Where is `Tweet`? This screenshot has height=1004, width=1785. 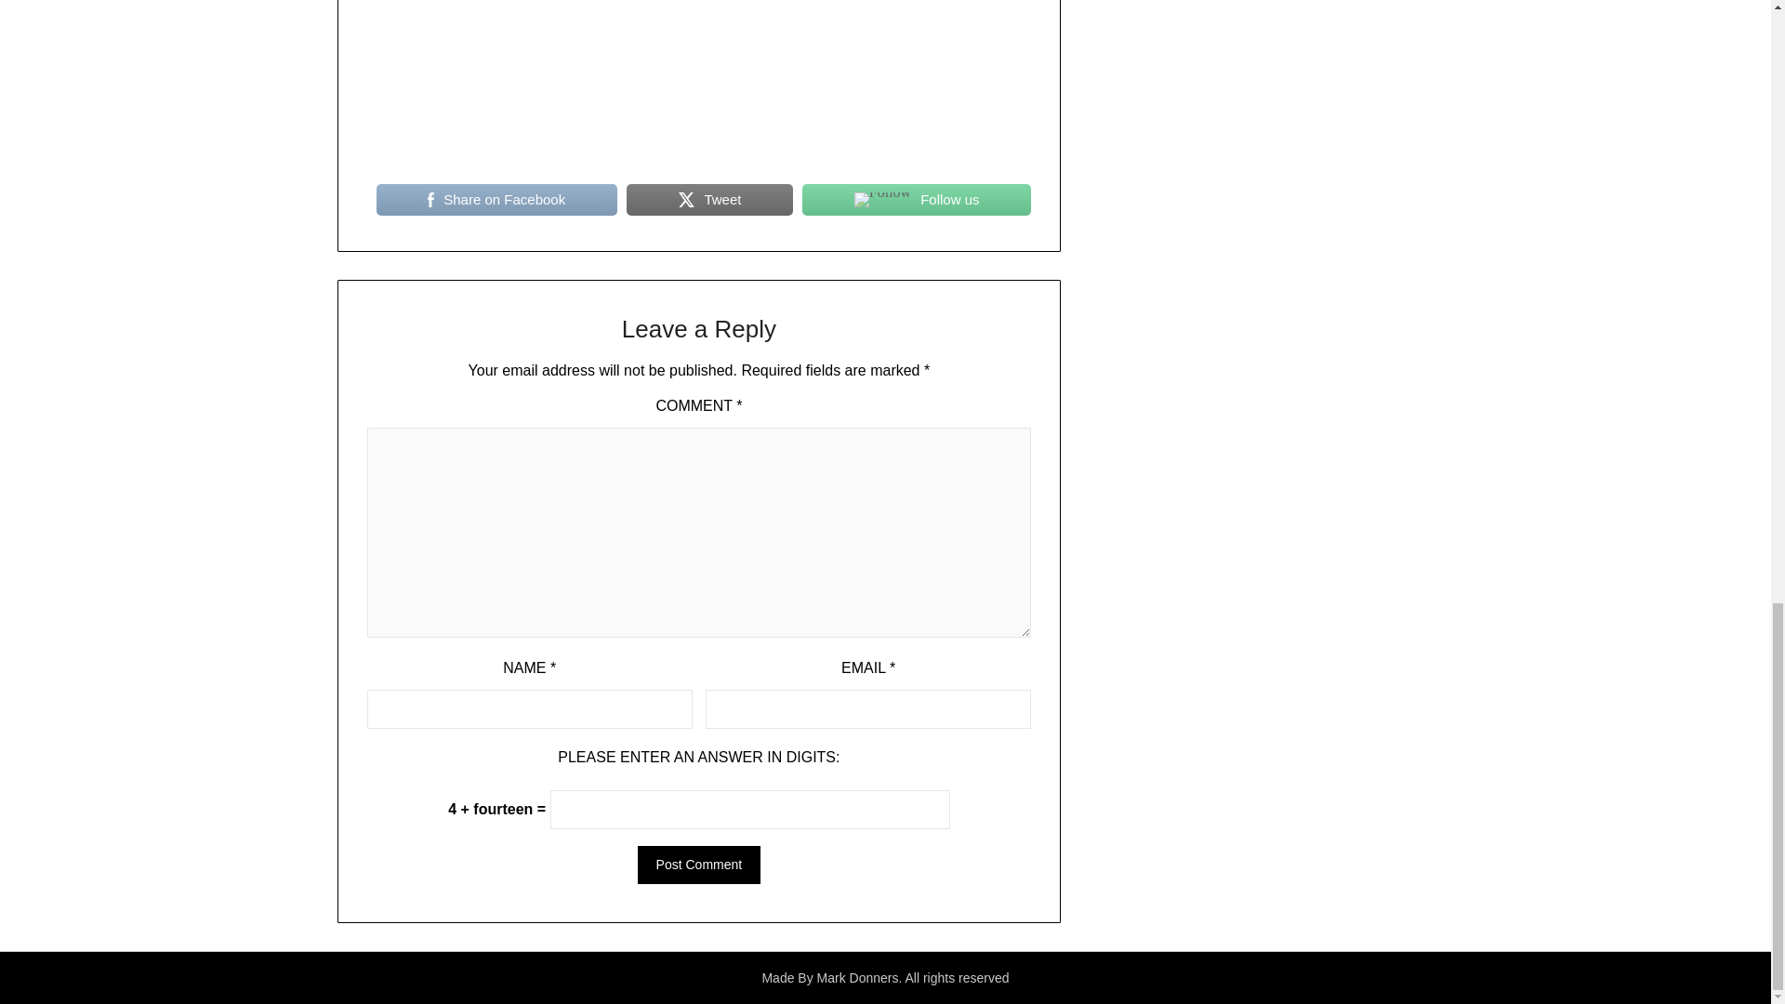
Tweet is located at coordinates (708, 199).